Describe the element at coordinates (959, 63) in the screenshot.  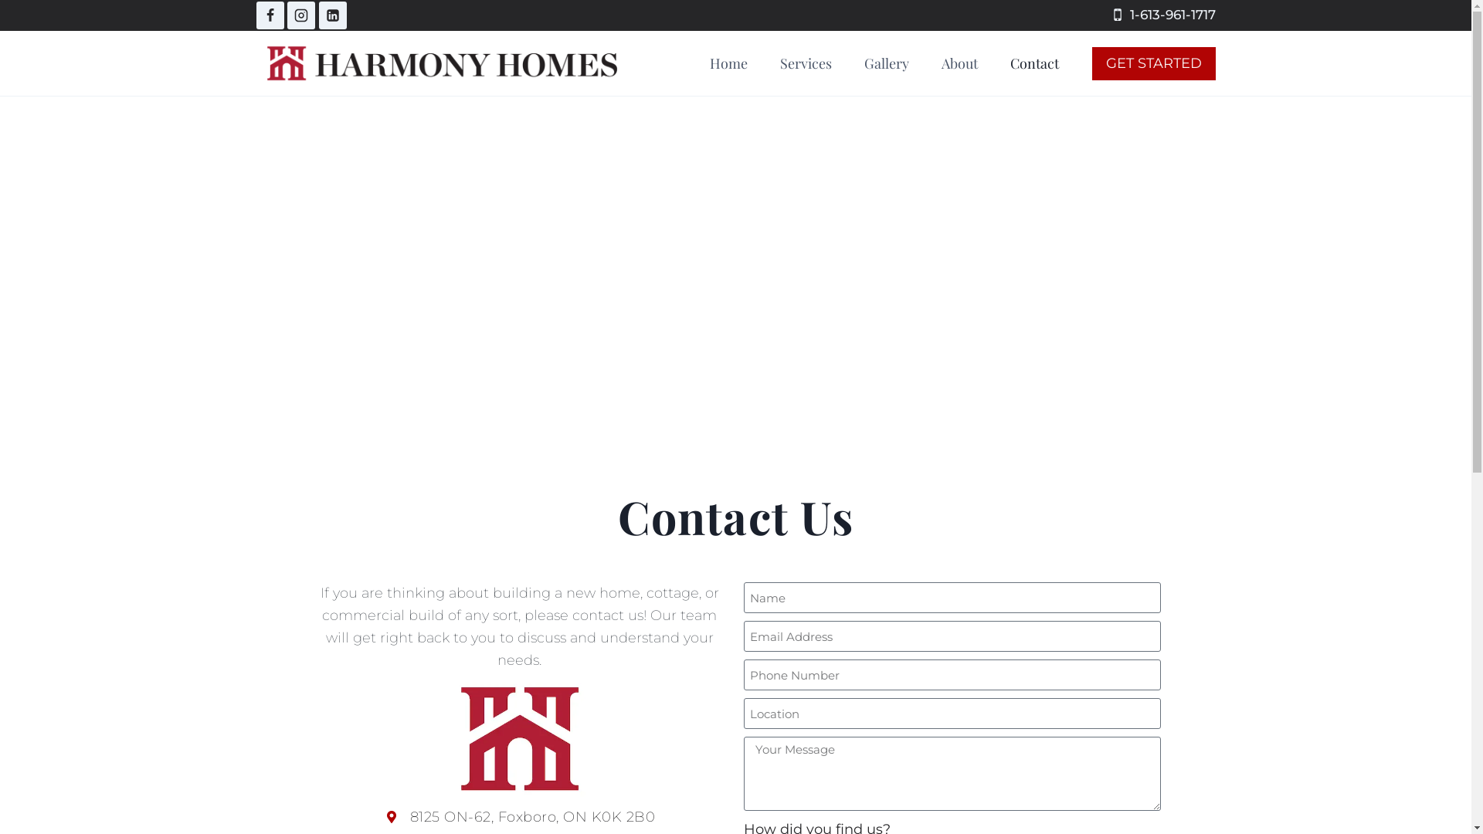
I see `About` at that location.